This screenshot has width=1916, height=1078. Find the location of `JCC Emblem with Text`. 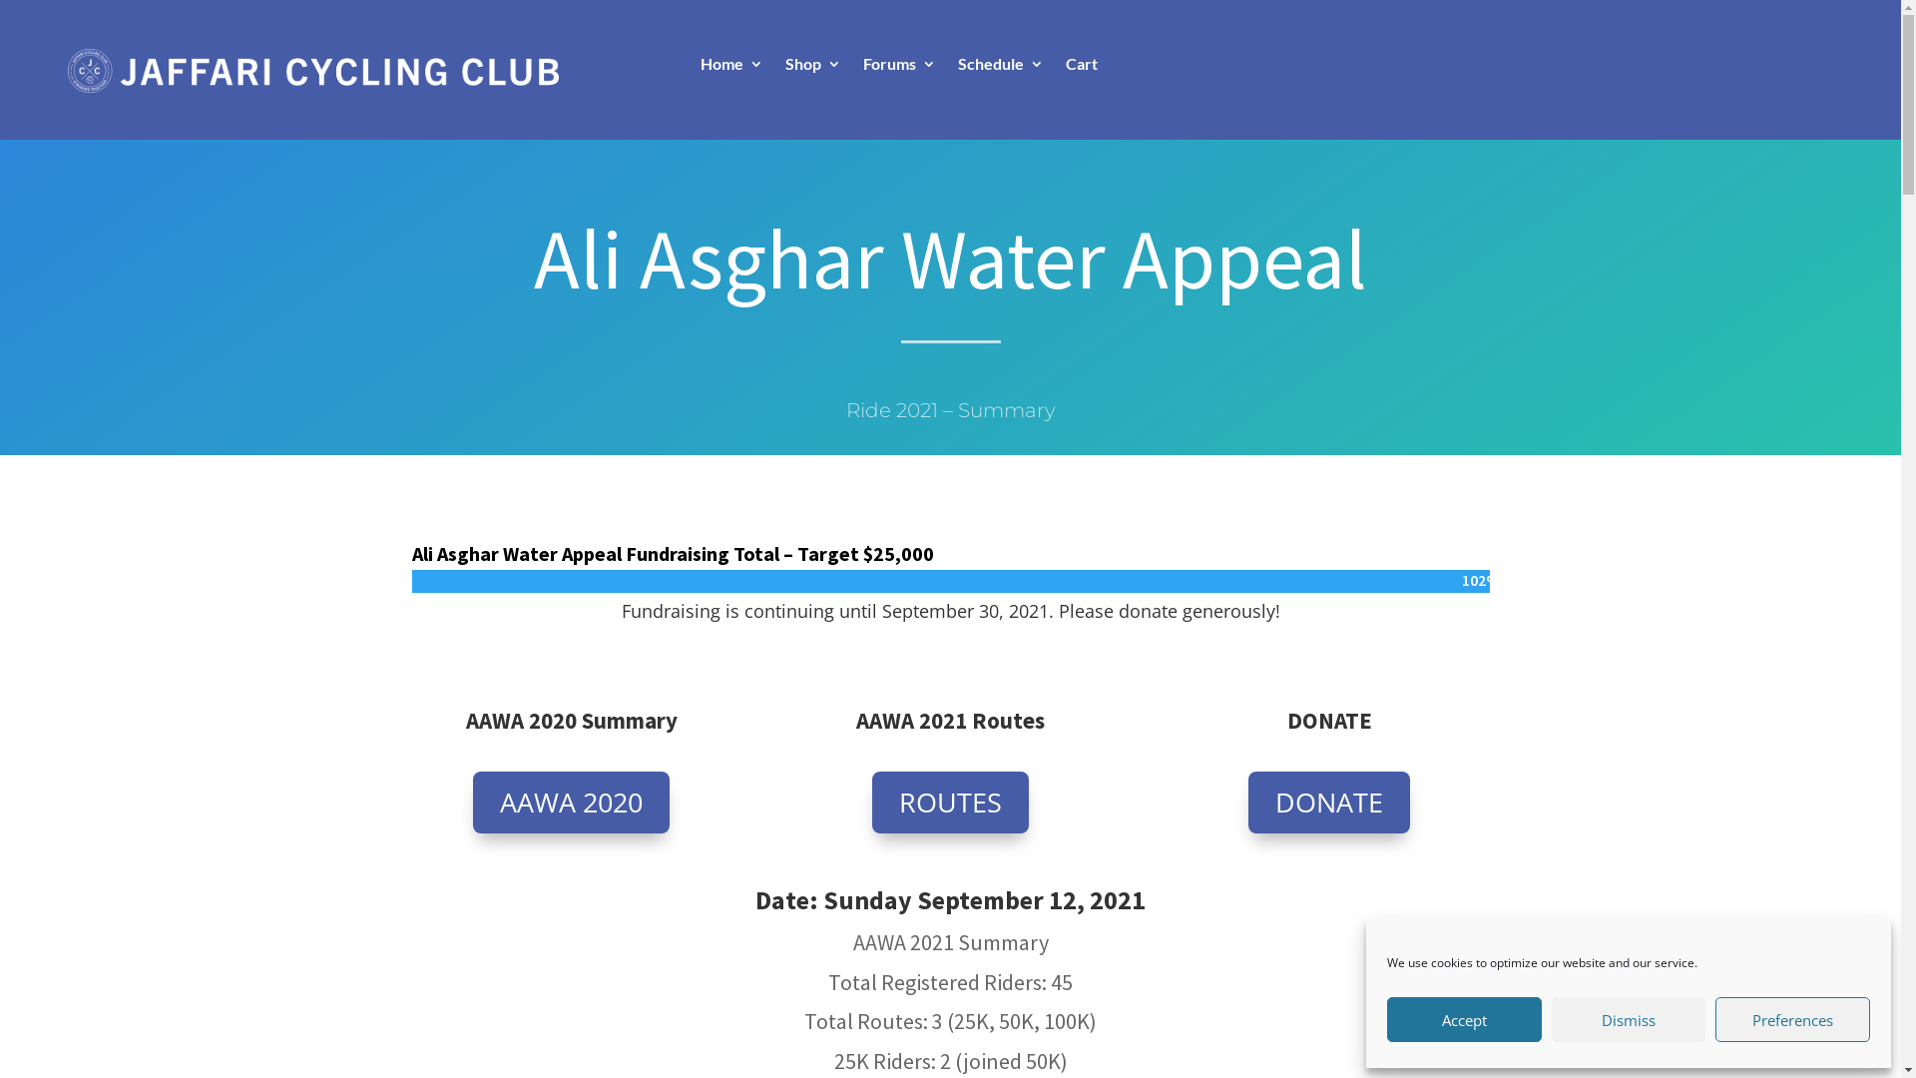

JCC Emblem with Text is located at coordinates (313, 71).